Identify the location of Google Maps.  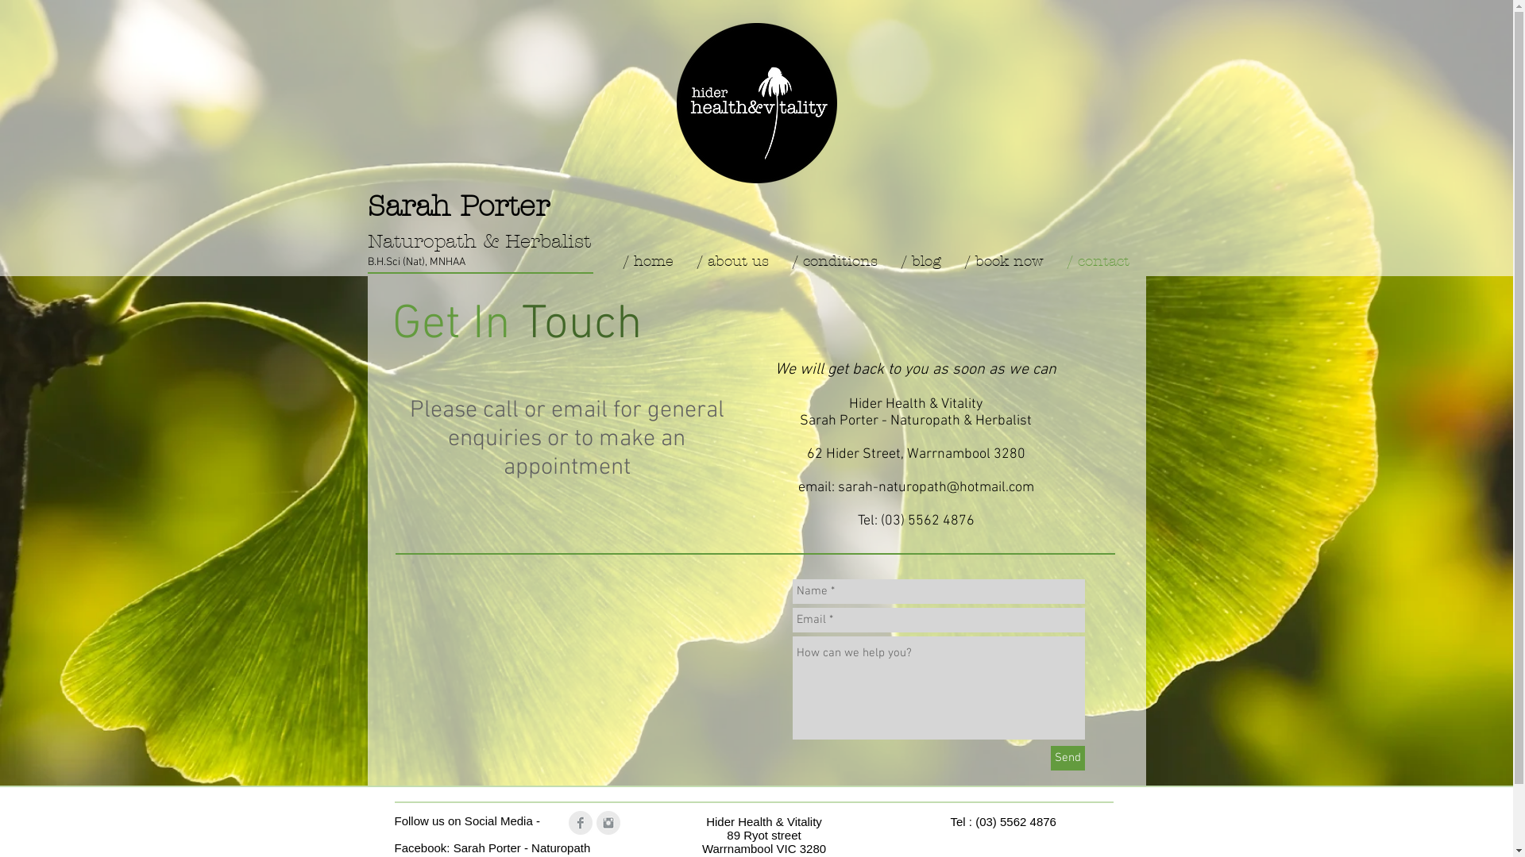
(567, 674).